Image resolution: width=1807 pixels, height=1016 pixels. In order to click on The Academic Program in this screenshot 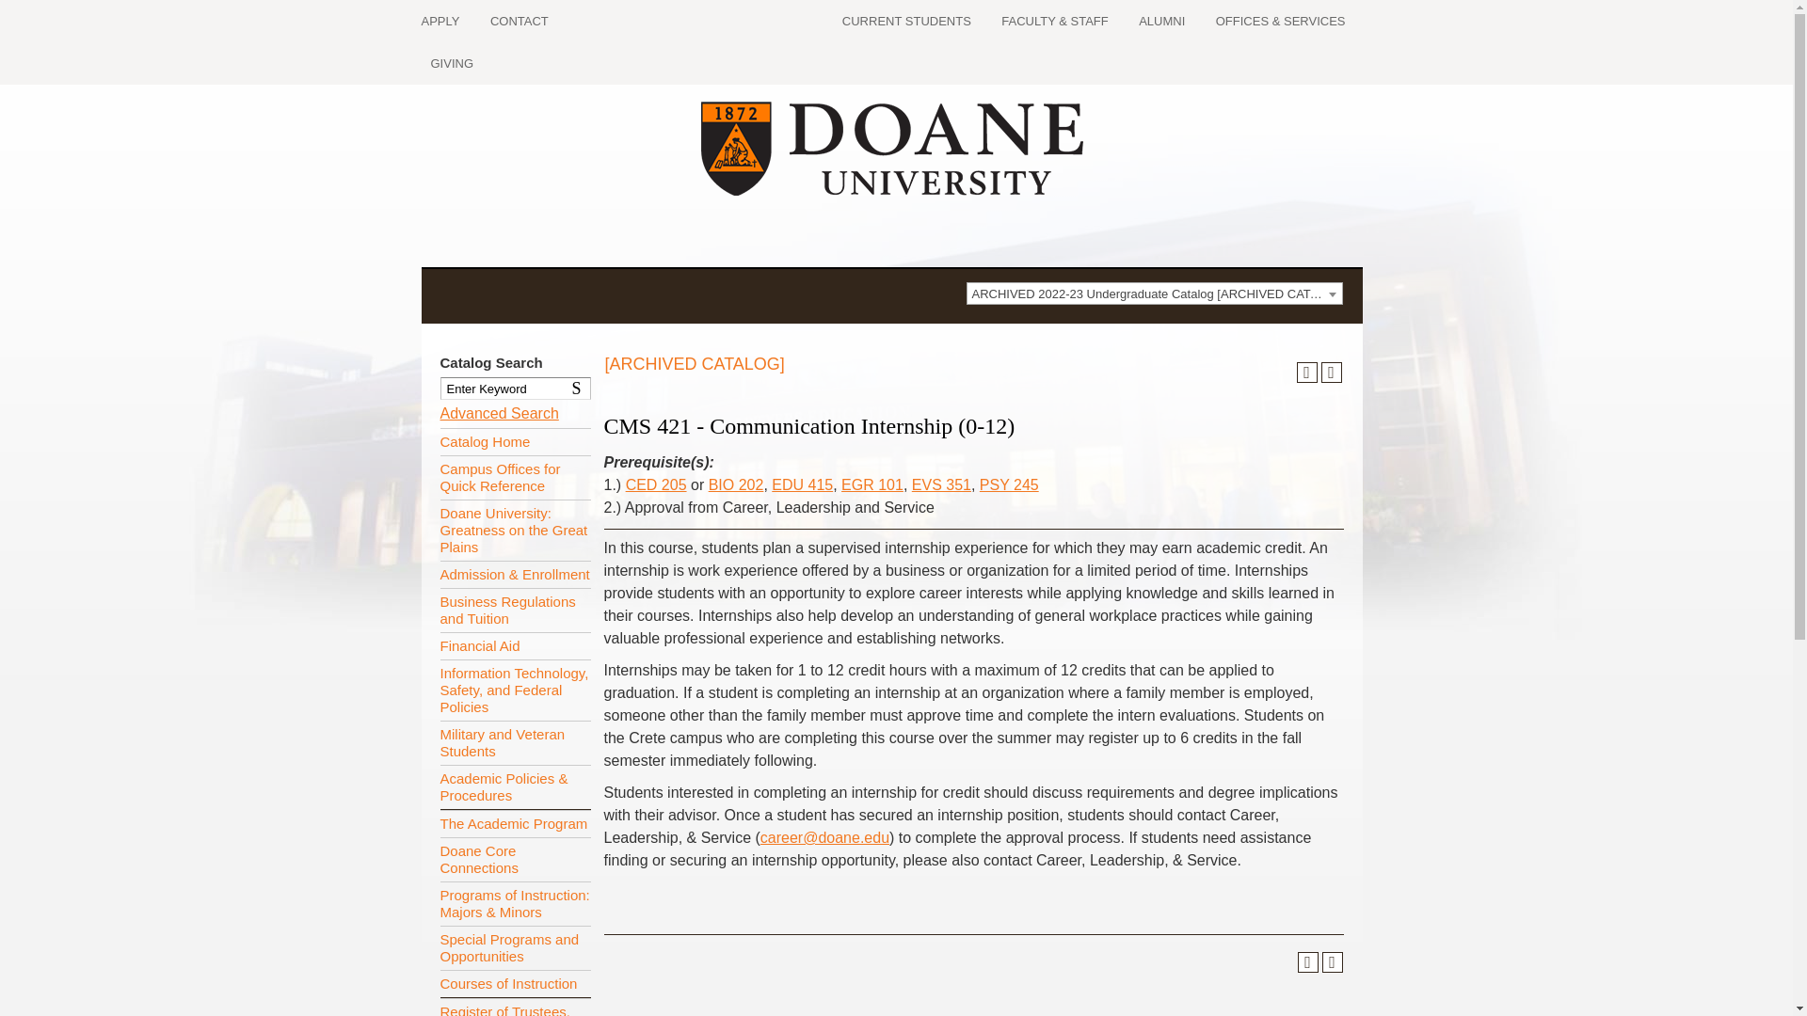, I will do `click(516, 822)`.